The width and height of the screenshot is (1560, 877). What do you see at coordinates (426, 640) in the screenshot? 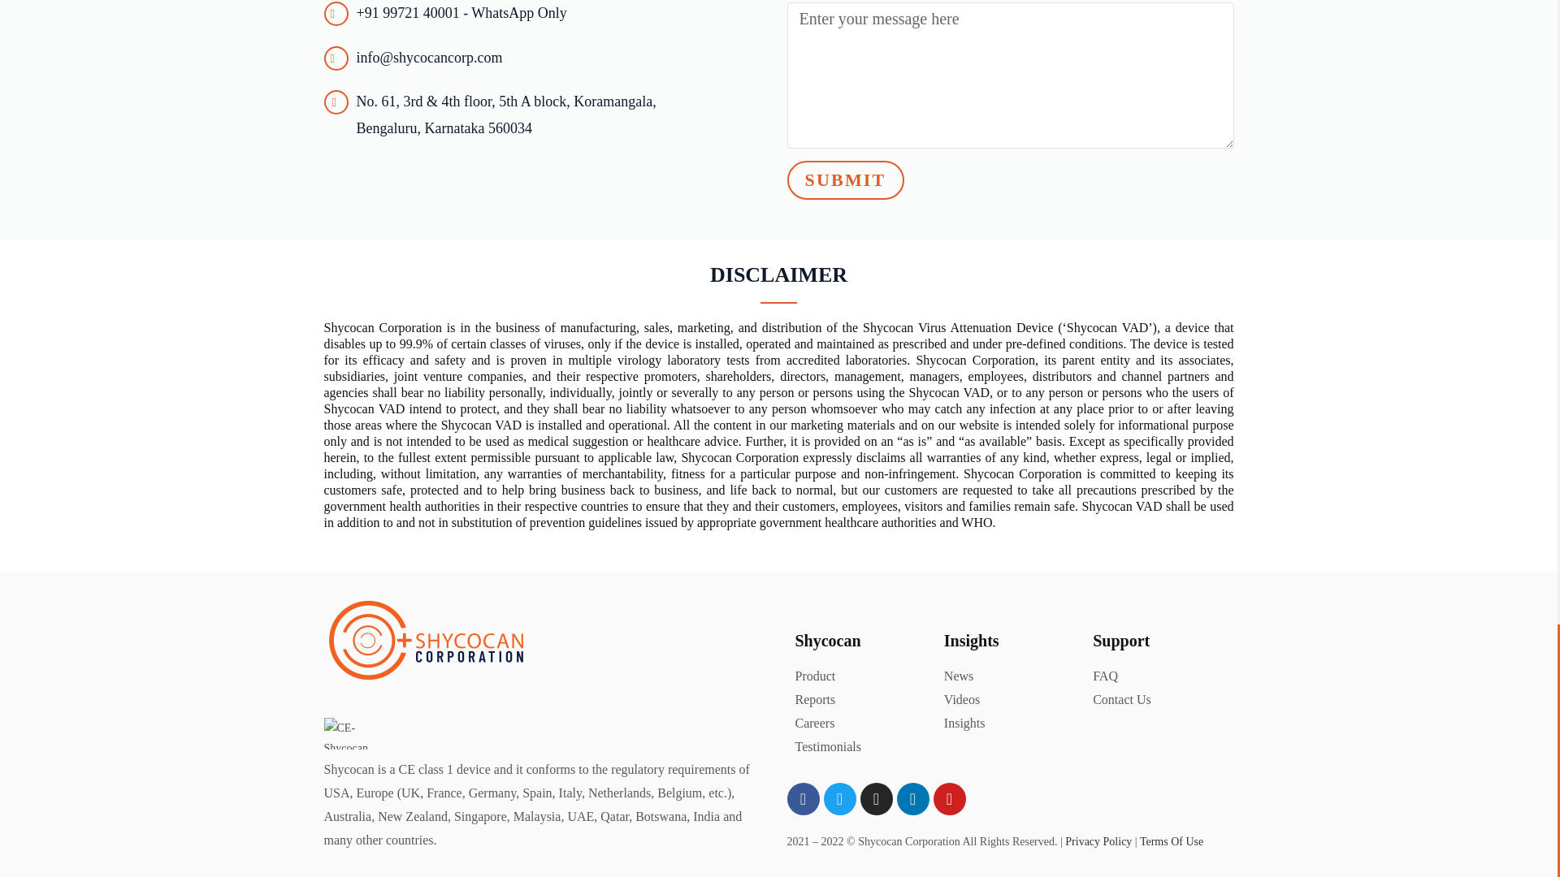
I see `SHYCOCAN CORPORATION-LOGO` at bounding box center [426, 640].